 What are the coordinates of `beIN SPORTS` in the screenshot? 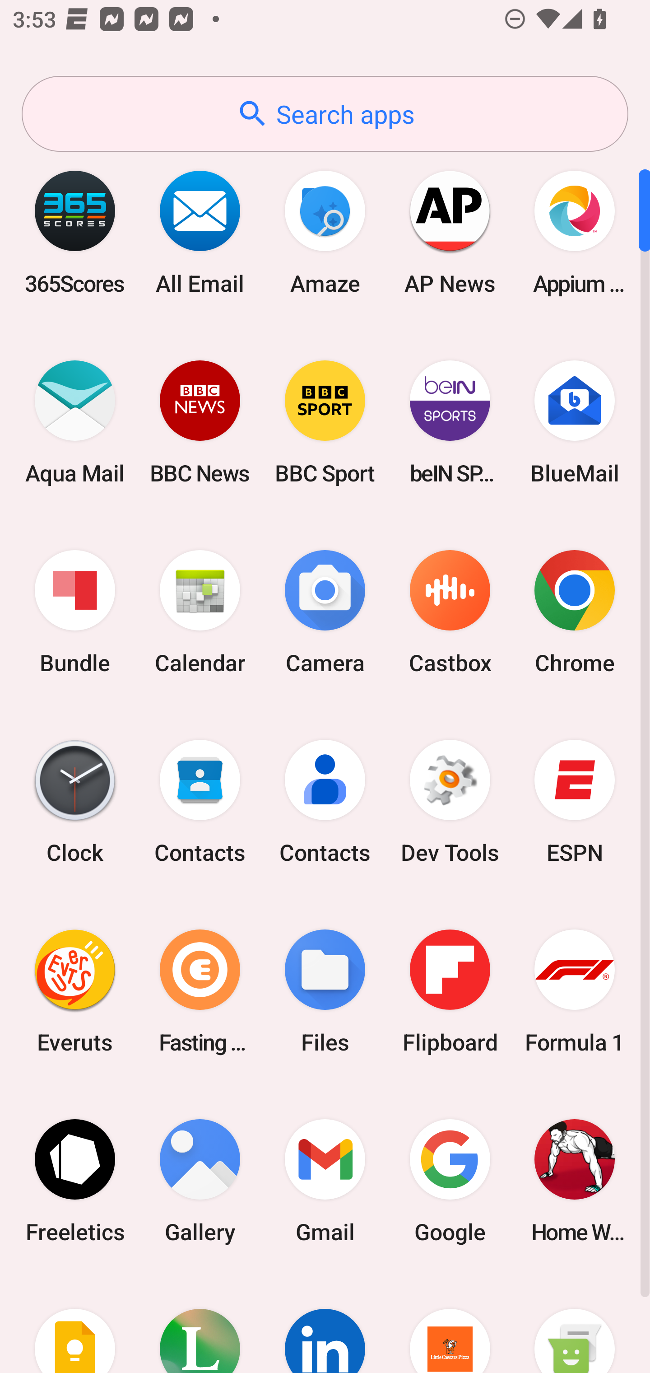 It's located at (450, 422).